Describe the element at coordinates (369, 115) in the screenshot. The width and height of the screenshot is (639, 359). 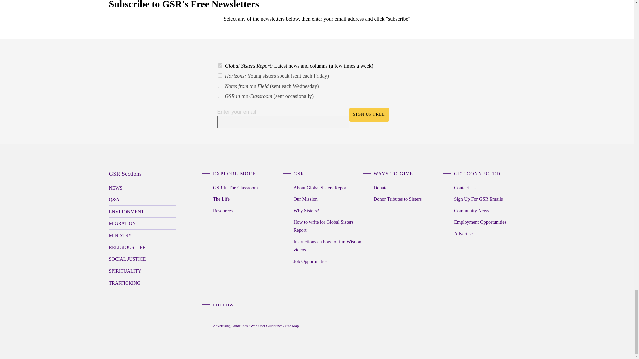
I see `Sign up free` at that location.